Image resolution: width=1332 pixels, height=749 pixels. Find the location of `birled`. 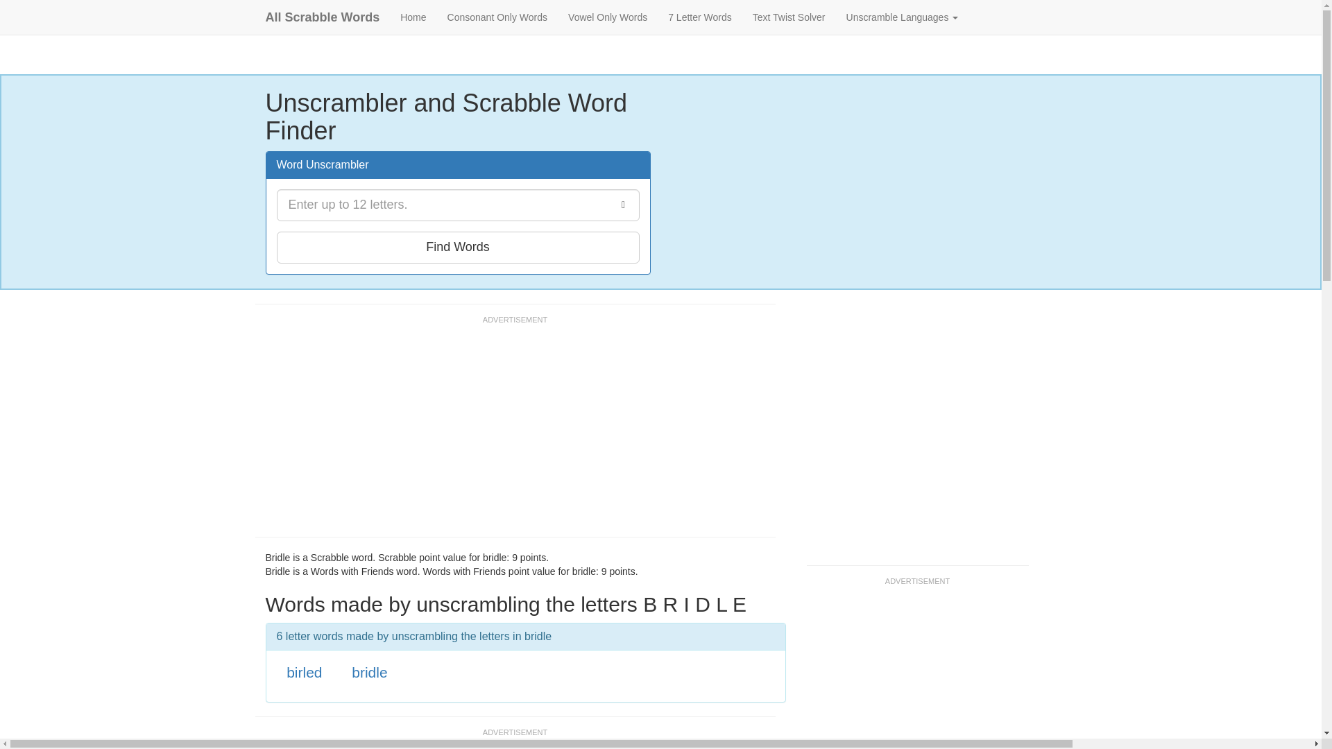

birled is located at coordinates (304, 671).